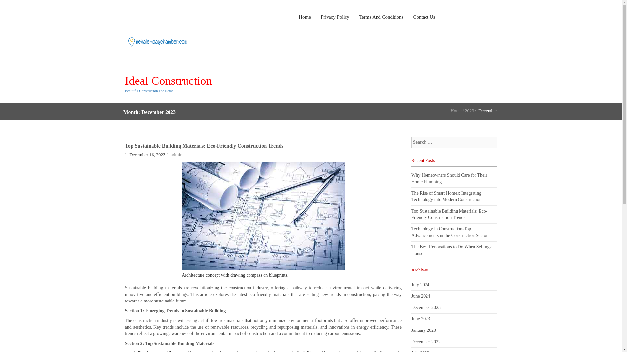  Describe the element at coordinates (176, 154) in the screenshot. I see `View all posts by admin` at that location.